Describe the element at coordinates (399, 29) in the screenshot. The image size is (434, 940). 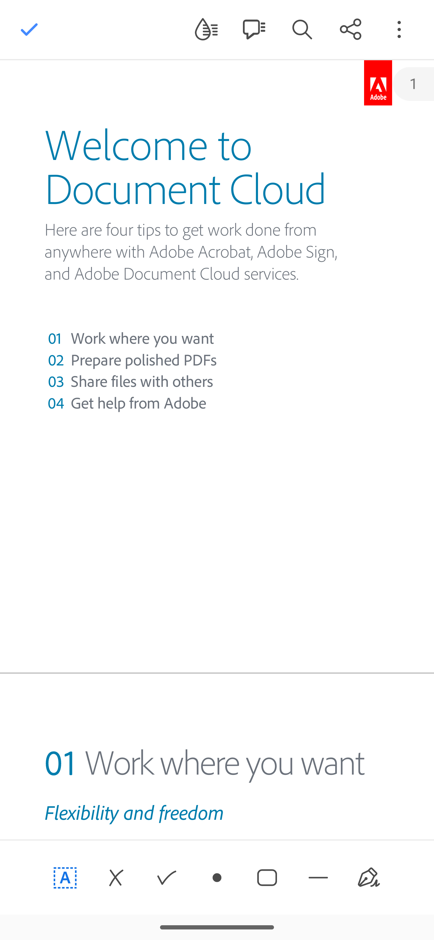
I see `More options` at that location.